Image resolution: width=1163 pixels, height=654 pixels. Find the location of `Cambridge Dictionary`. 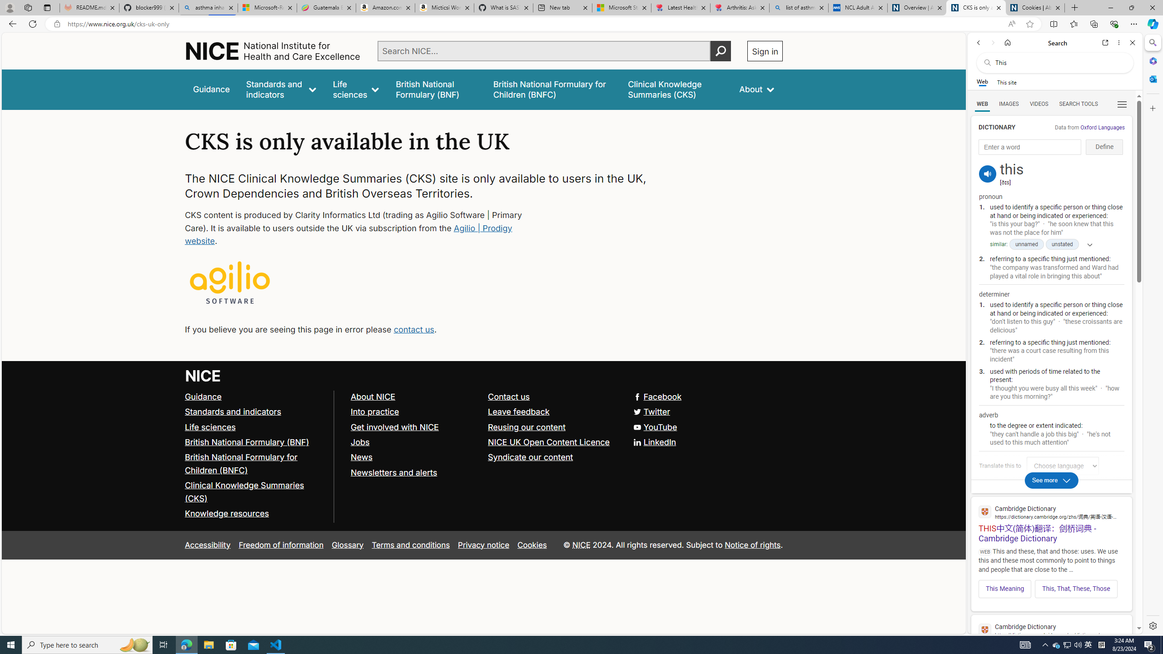

Cambridge Dictionary is located at coordinates (1051, 630).